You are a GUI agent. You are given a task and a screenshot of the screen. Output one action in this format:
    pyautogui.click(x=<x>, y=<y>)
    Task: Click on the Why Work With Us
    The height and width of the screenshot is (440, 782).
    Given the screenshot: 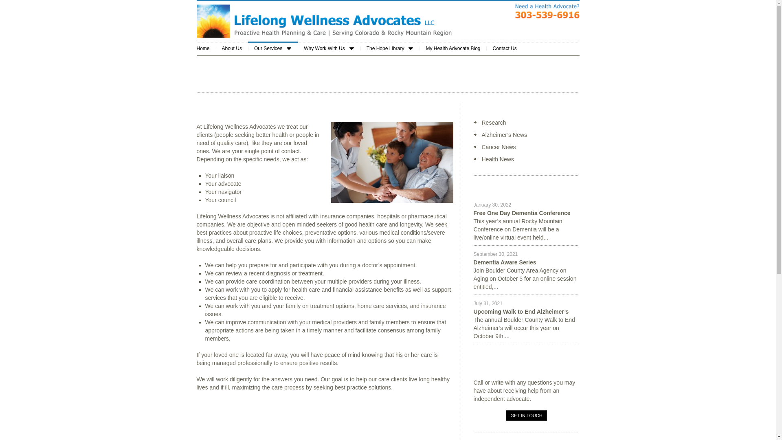 What is the action you would take?
    pyautogui.click(x=329, y=48)
    